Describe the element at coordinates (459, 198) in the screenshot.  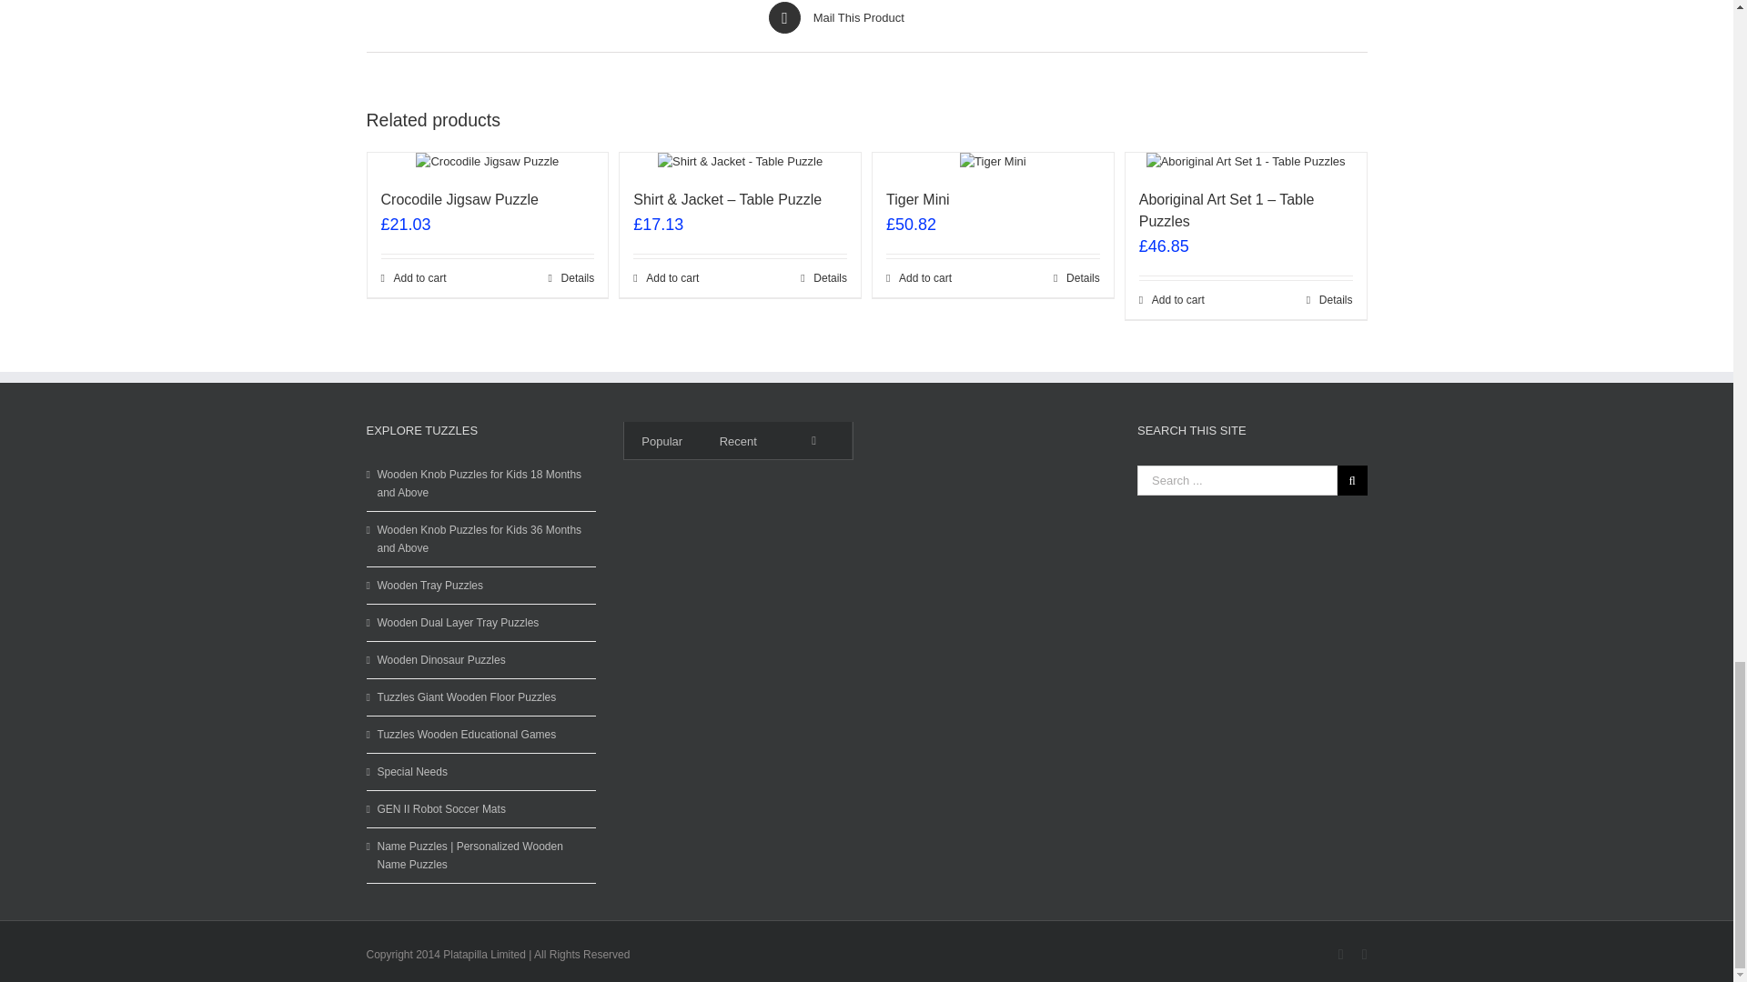
I see `Crocodile Jigsaw Puzzle` at that location.